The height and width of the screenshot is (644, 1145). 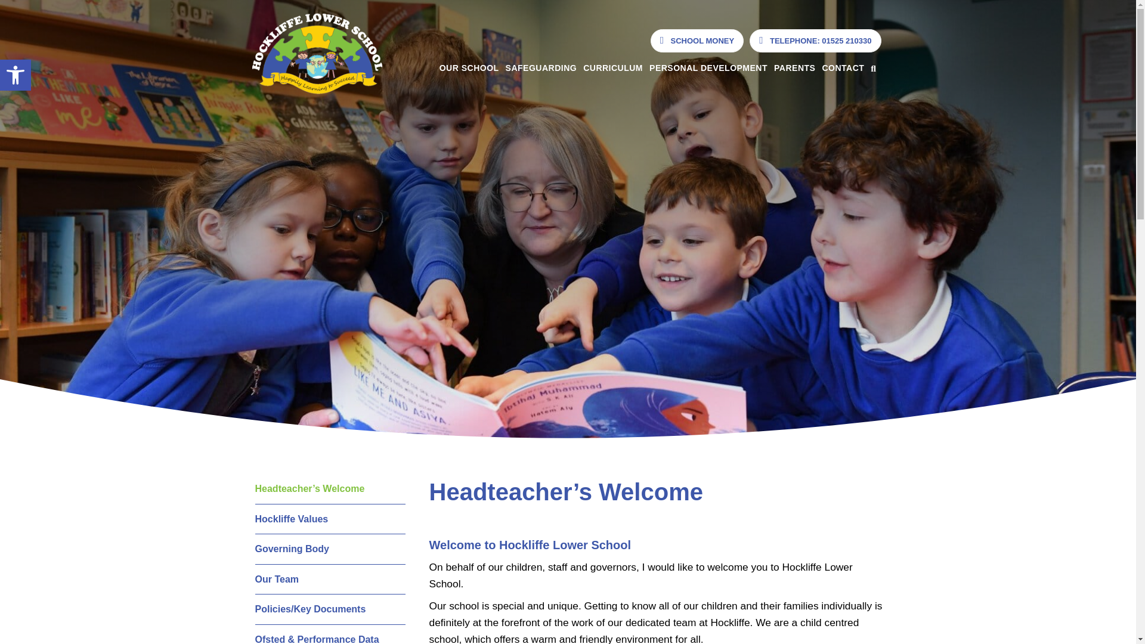 What do you see at coordinates (792, 68) in the screenshot?
I see `OUR SCHOOL` at bounding box center [792, 68].